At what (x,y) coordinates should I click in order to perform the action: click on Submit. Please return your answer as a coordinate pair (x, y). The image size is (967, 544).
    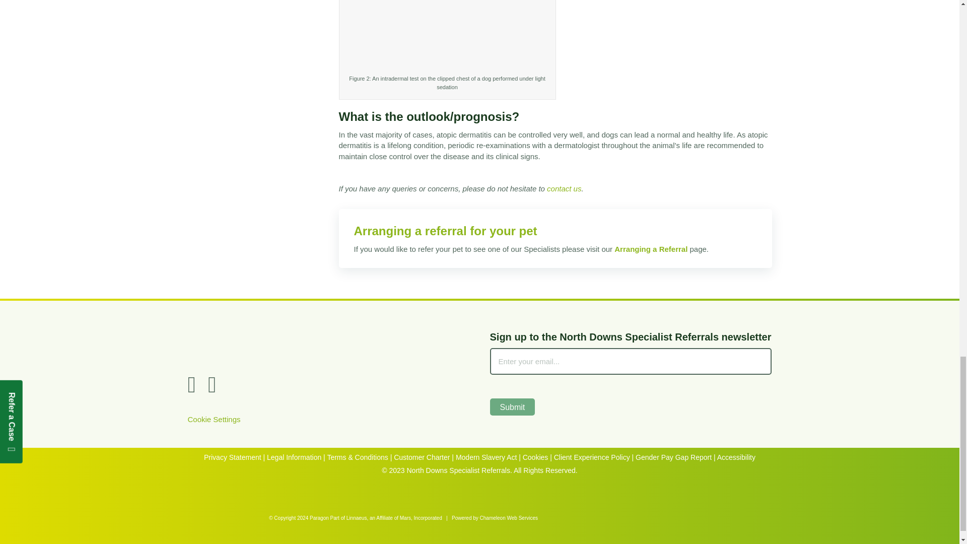
    Looking at the image, I should click on (512, 406).